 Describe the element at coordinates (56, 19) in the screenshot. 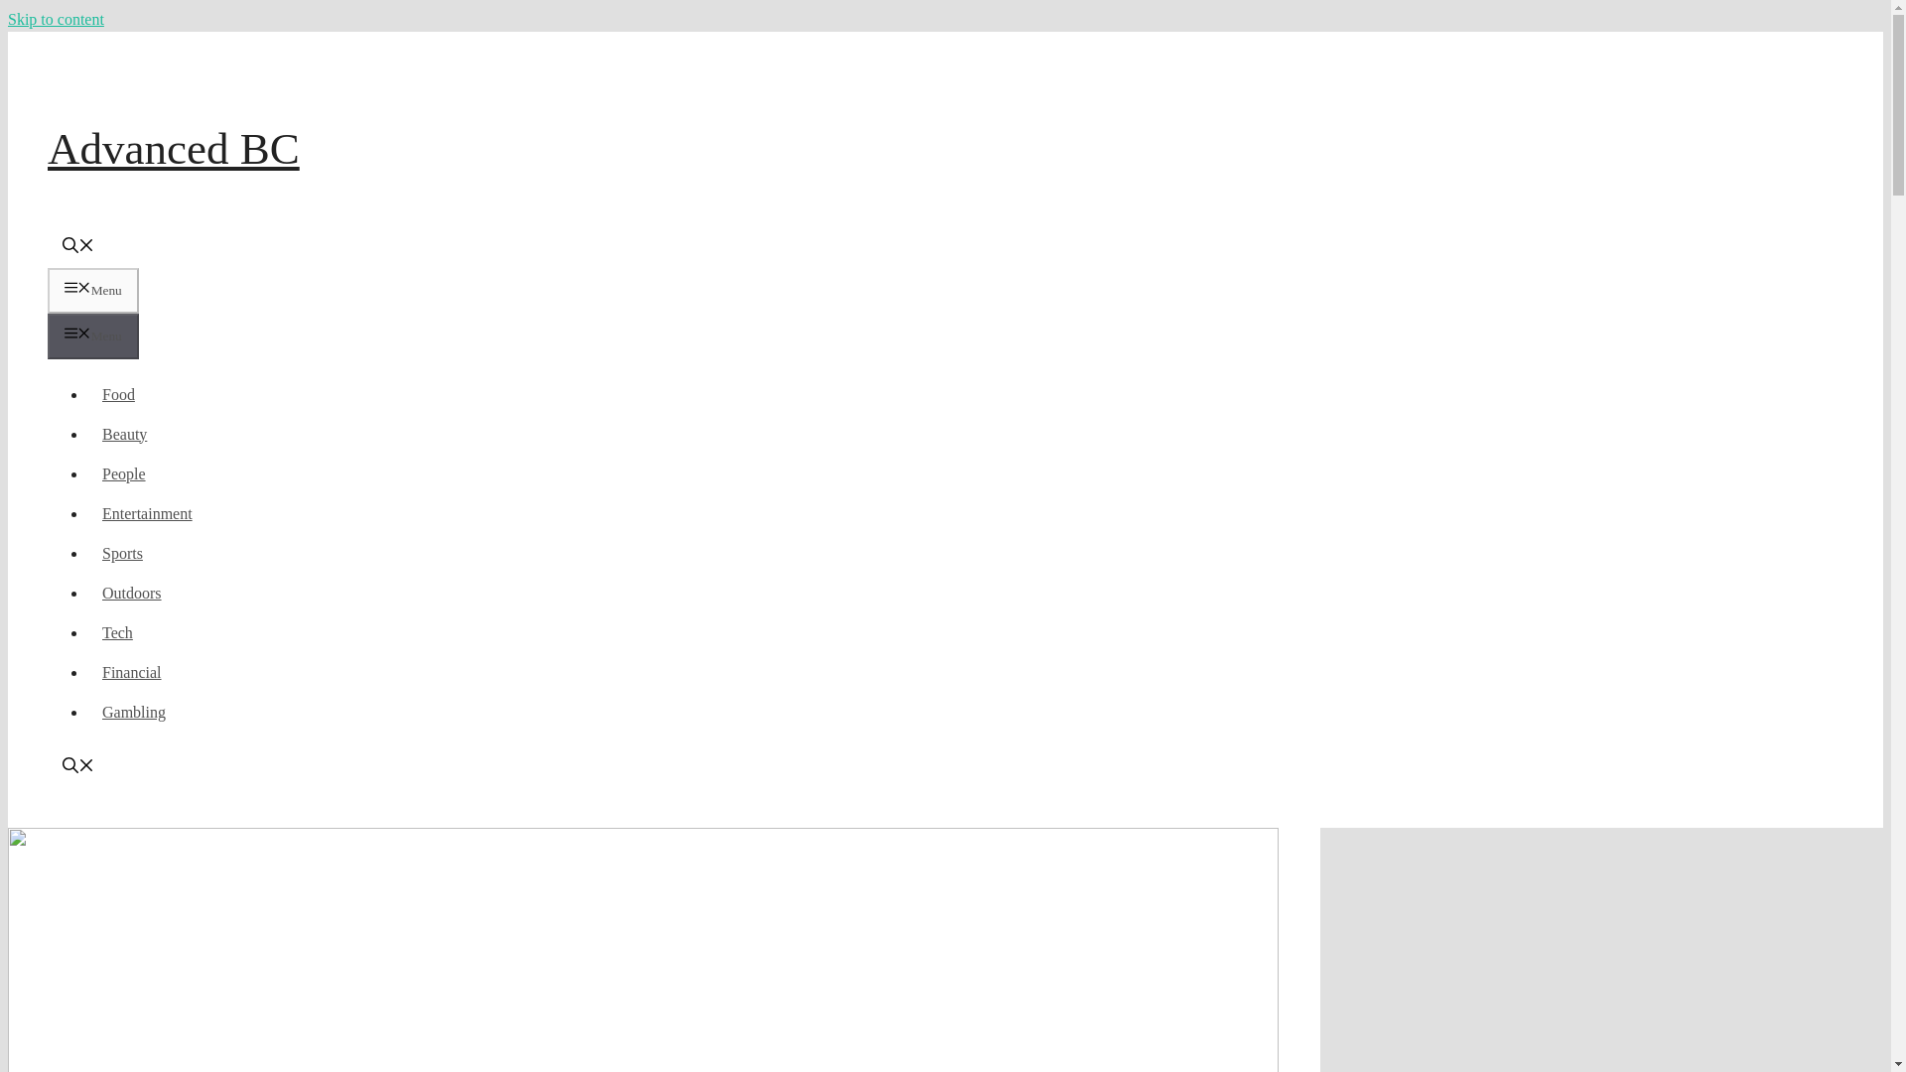

I see `Skip to content` at that location.